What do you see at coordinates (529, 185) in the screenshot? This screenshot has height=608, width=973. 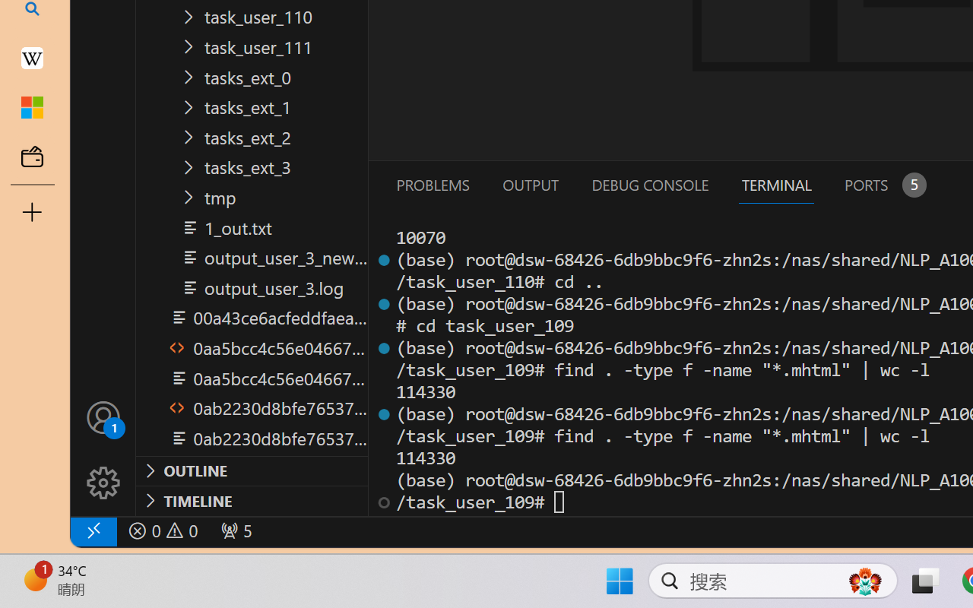 I see `Output (Ctrl+Shift+U)` at bounding box center [529, 185].